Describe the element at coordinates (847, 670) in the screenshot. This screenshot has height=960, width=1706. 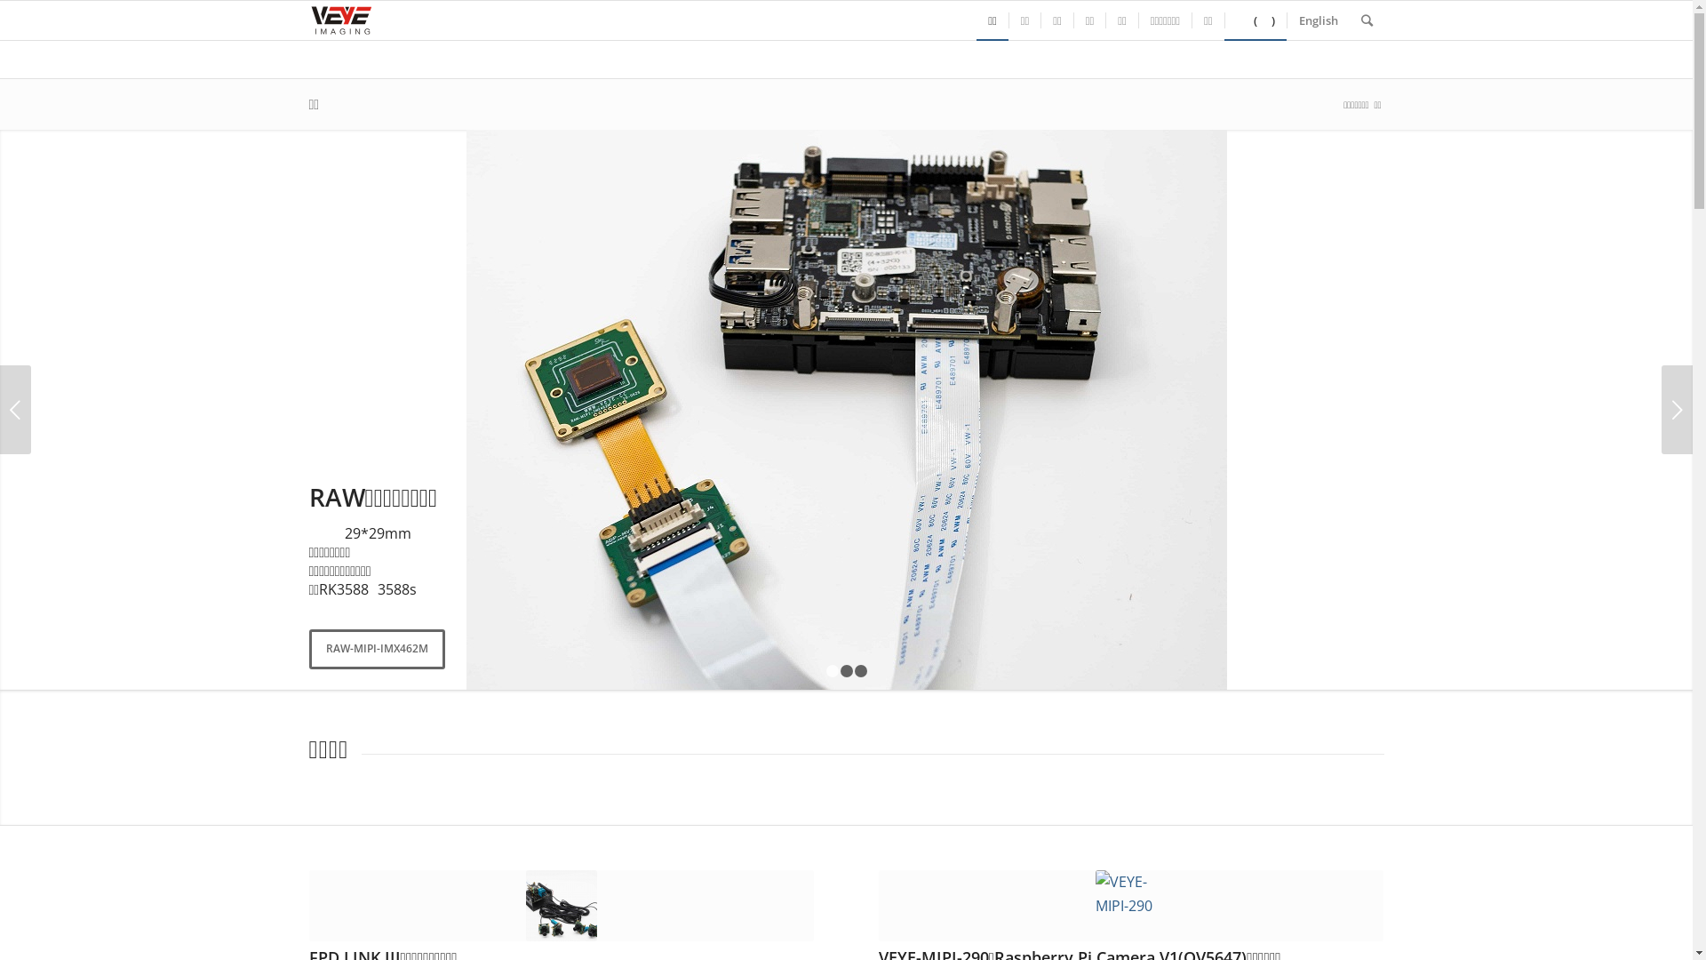
I see `2` at that location.